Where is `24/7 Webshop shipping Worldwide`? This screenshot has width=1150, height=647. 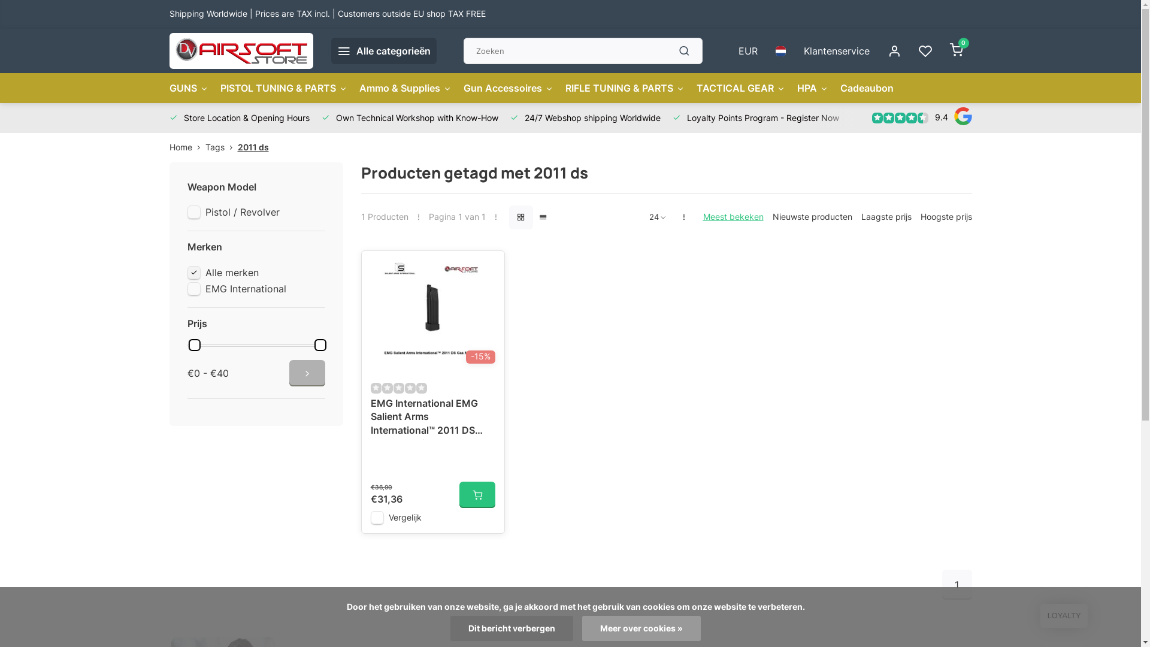 24/7 Webshop shipping Worldwide is located at coordinates (586, 118).